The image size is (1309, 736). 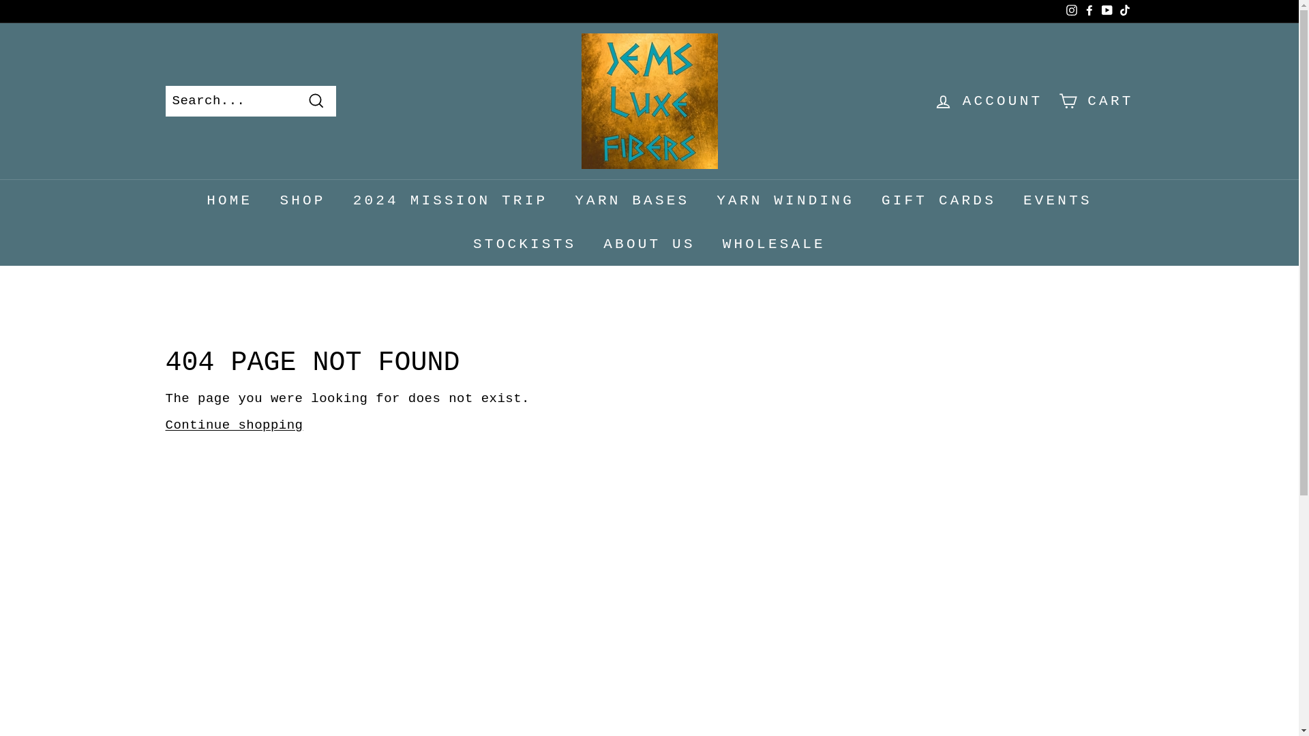 I want to click on HOME, so click(x=229, y=201).